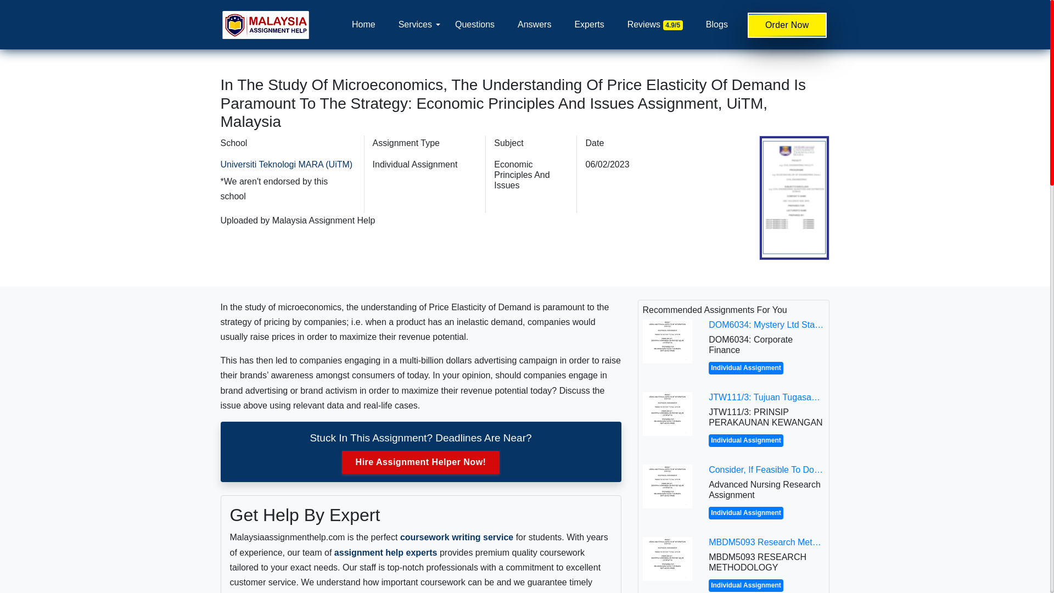 The height and width of the screenshot is (593, 1054). Describe the element at coordinates (421, 462) in the screenshot. I see `Hire Assignment Helper Now!` at that location.